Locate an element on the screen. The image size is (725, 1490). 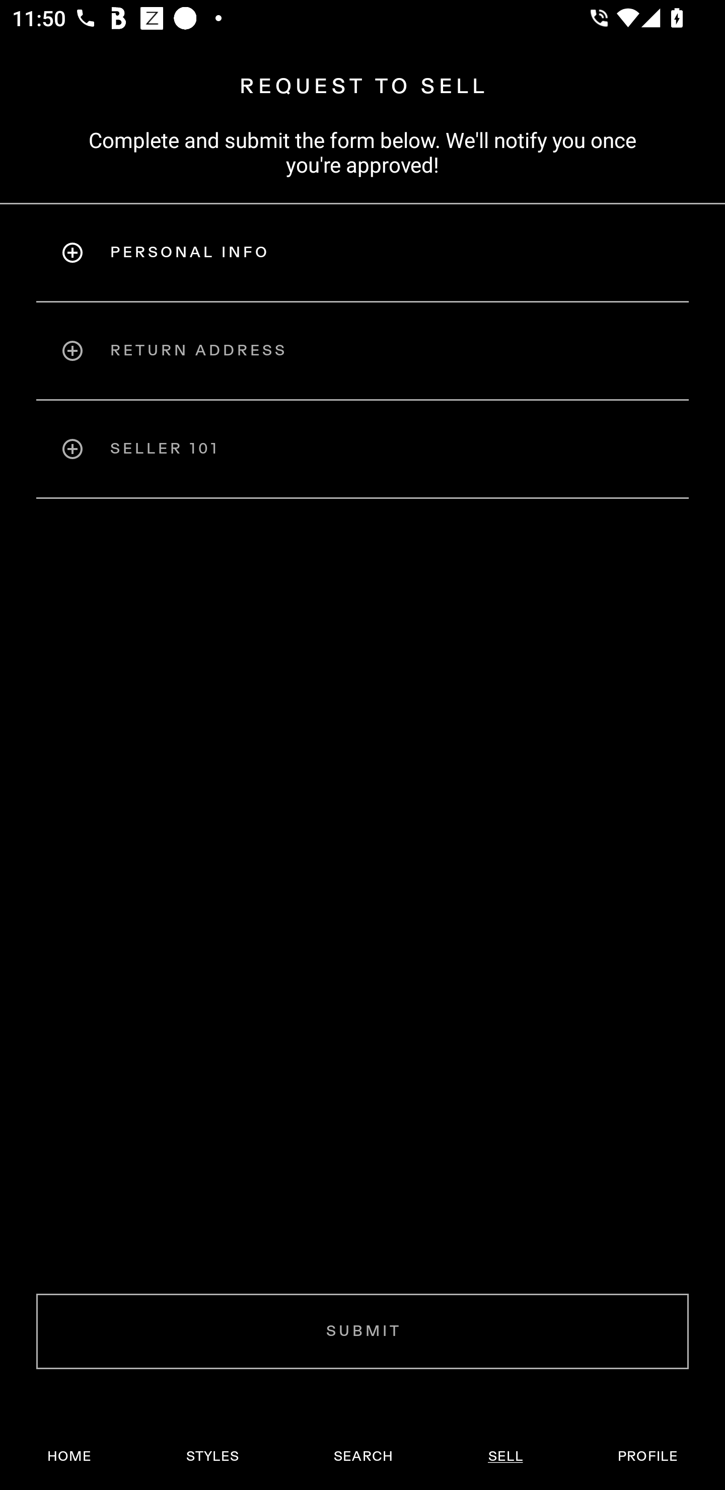
SELLER 101 is located at coordinates (362, 449).